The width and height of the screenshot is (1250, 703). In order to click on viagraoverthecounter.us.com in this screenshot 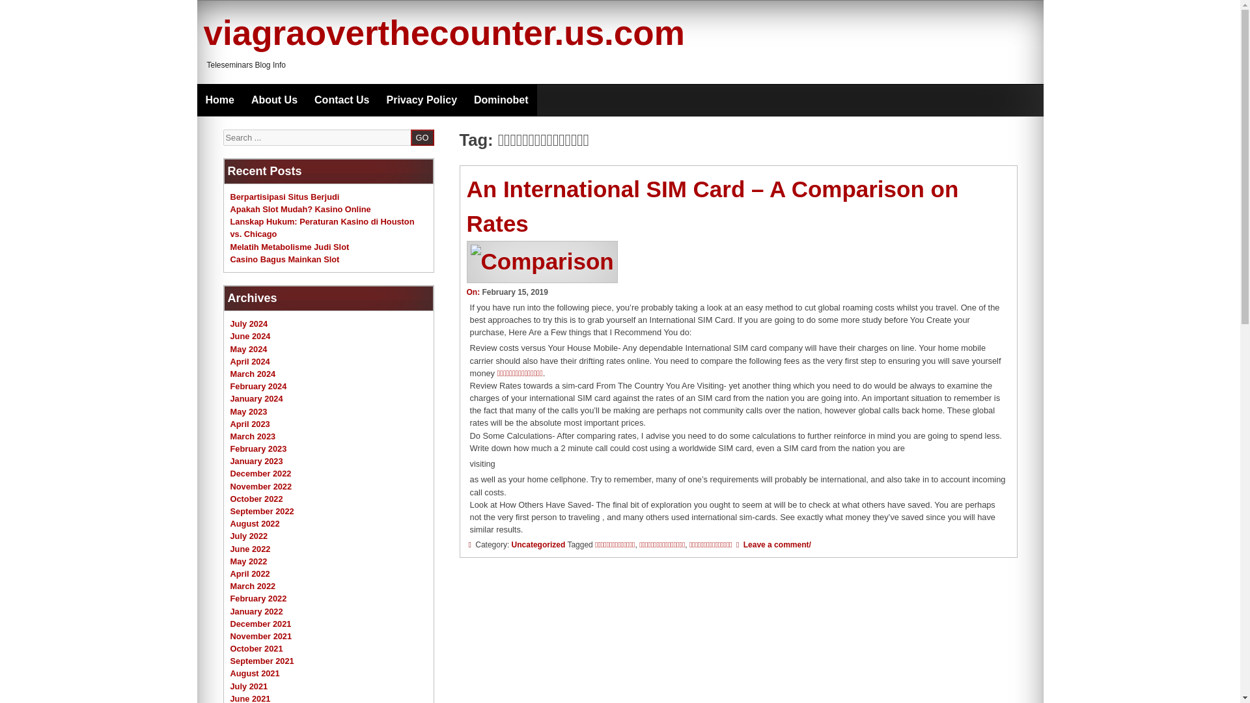, I will do `click(443, 33)`.